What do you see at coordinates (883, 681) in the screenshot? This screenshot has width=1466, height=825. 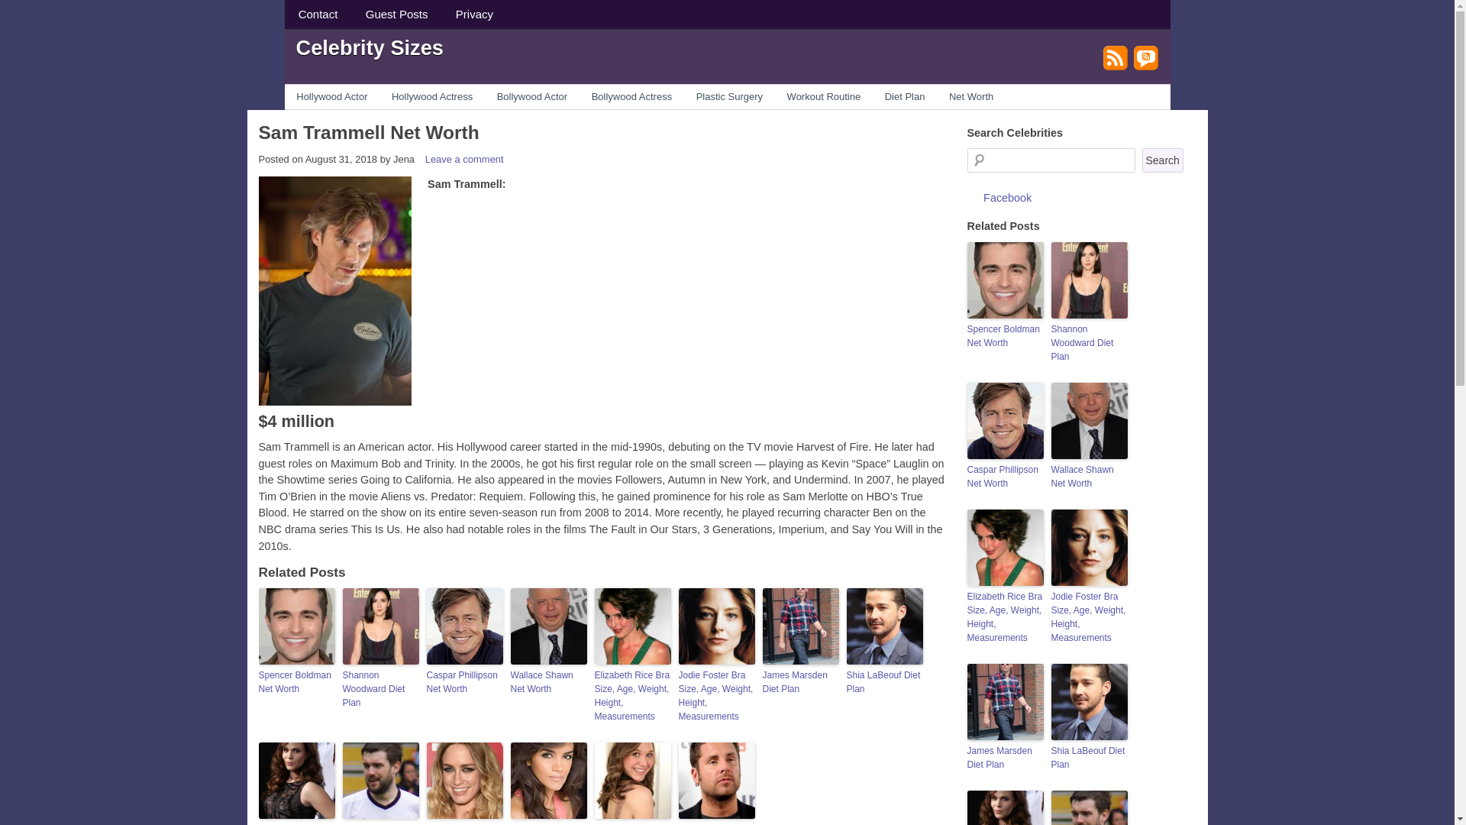 I see `Shia LaBeouf Diet Plan` at bounding box center [883, 681].